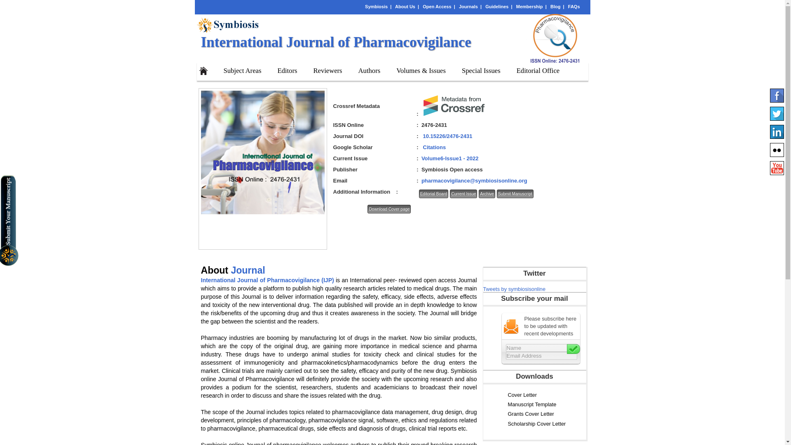 Image resolution: width=791 pixels, height=445 pixels. Describe the element at coordinates (286, 69) in the screenshot. I see `Editors` at that location.